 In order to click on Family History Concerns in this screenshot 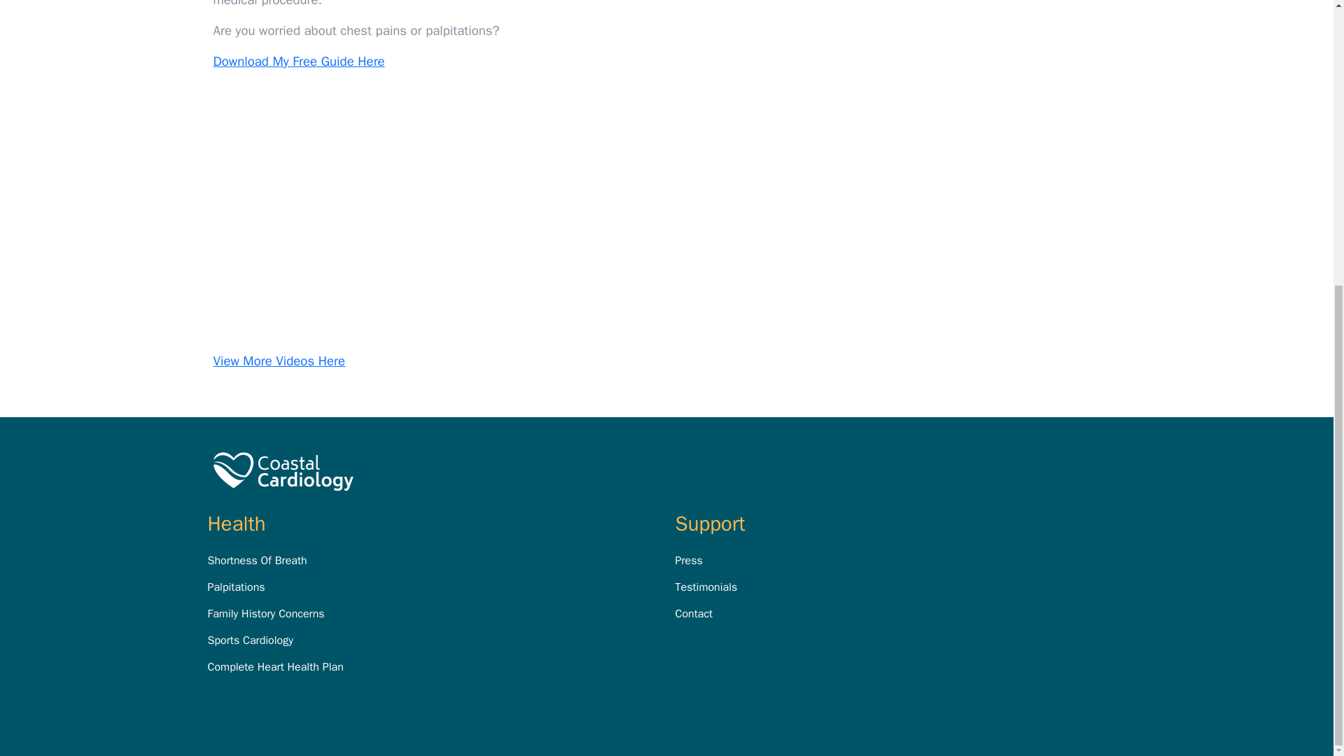, I will do `click(265, 613)`.